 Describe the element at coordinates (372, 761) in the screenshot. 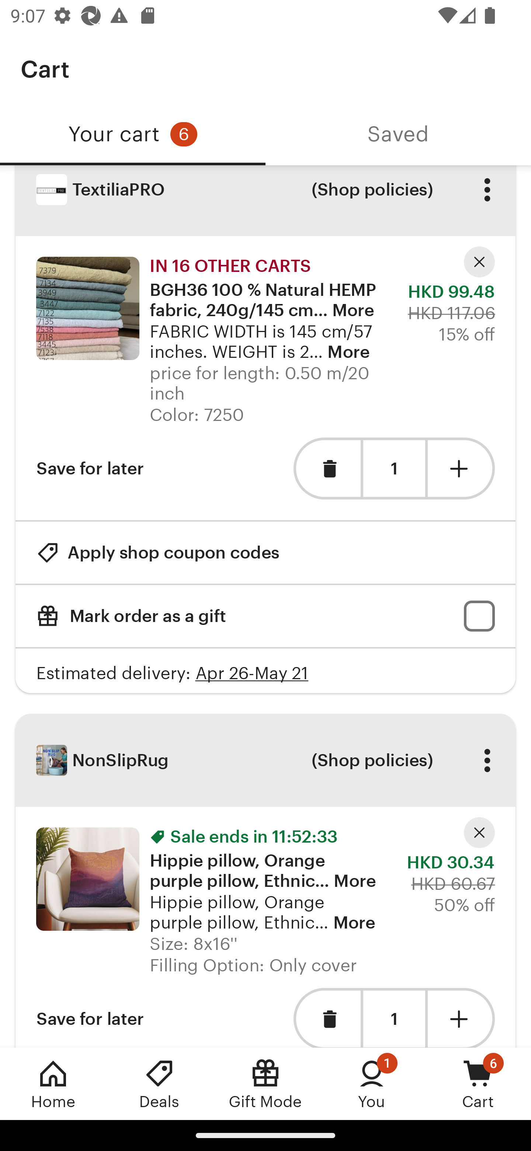

I see `(Shop policies)` at that location.